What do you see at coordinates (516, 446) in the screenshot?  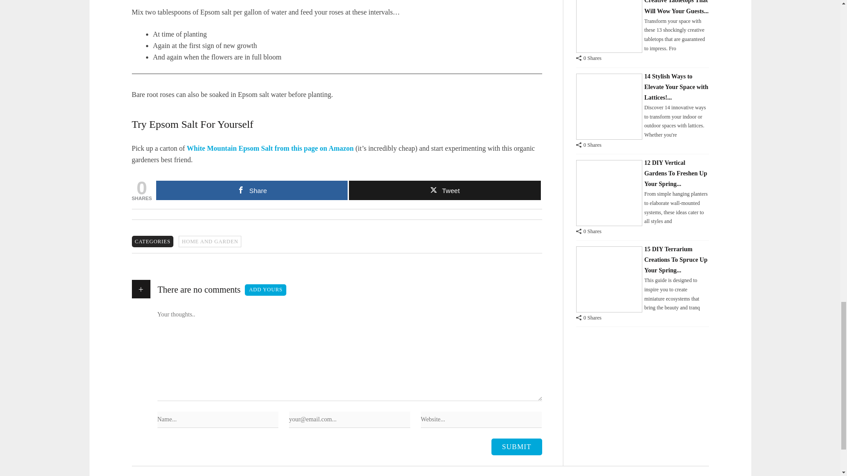 I see `Submit` at bounding box center [516, 446].